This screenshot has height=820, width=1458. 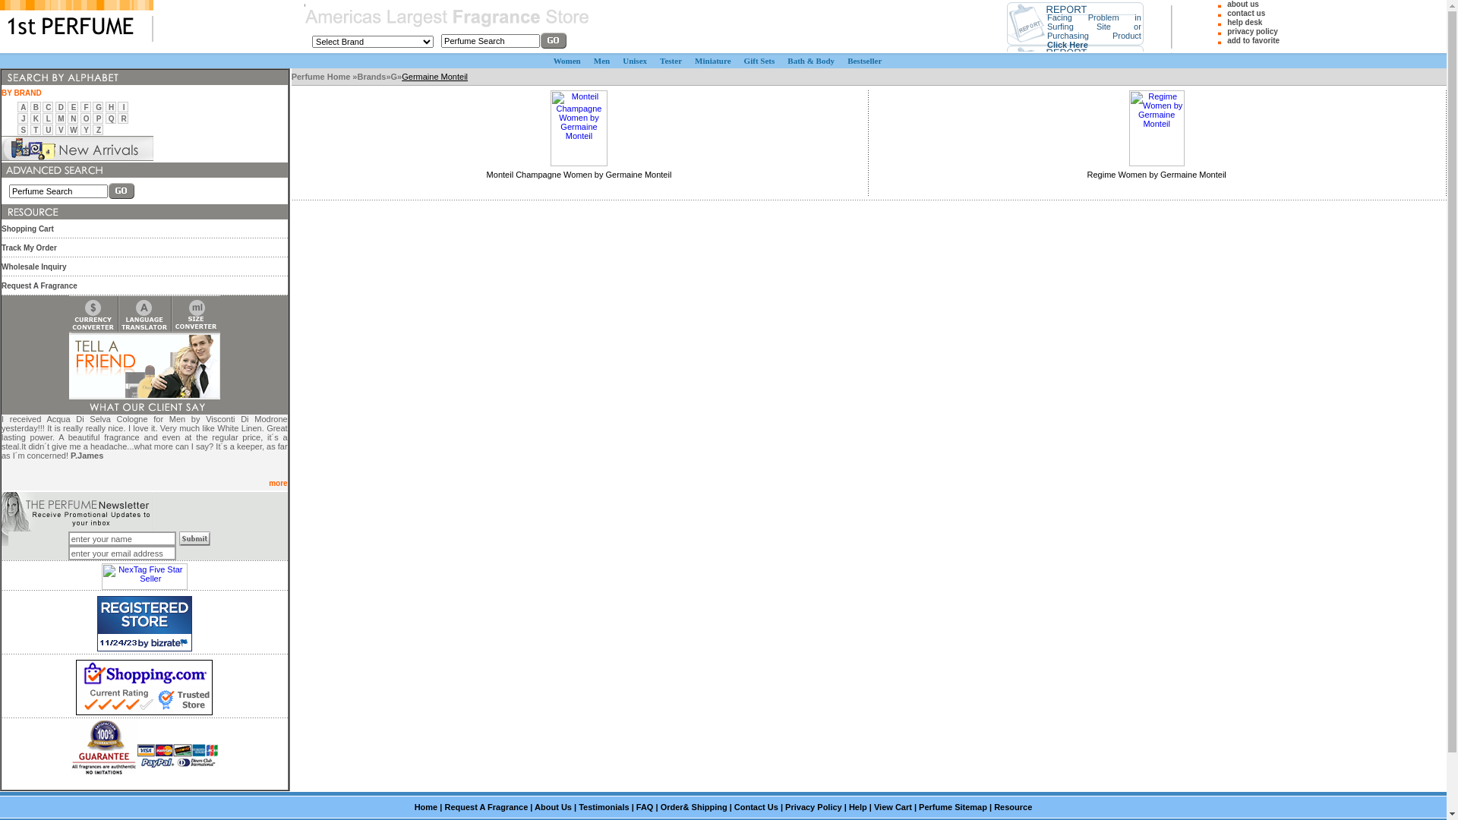 What do you see at coordinates (77, 512) in the screenshot?
I see `Sign Up for Perfume News Letter` at bounding box center [77, 512].